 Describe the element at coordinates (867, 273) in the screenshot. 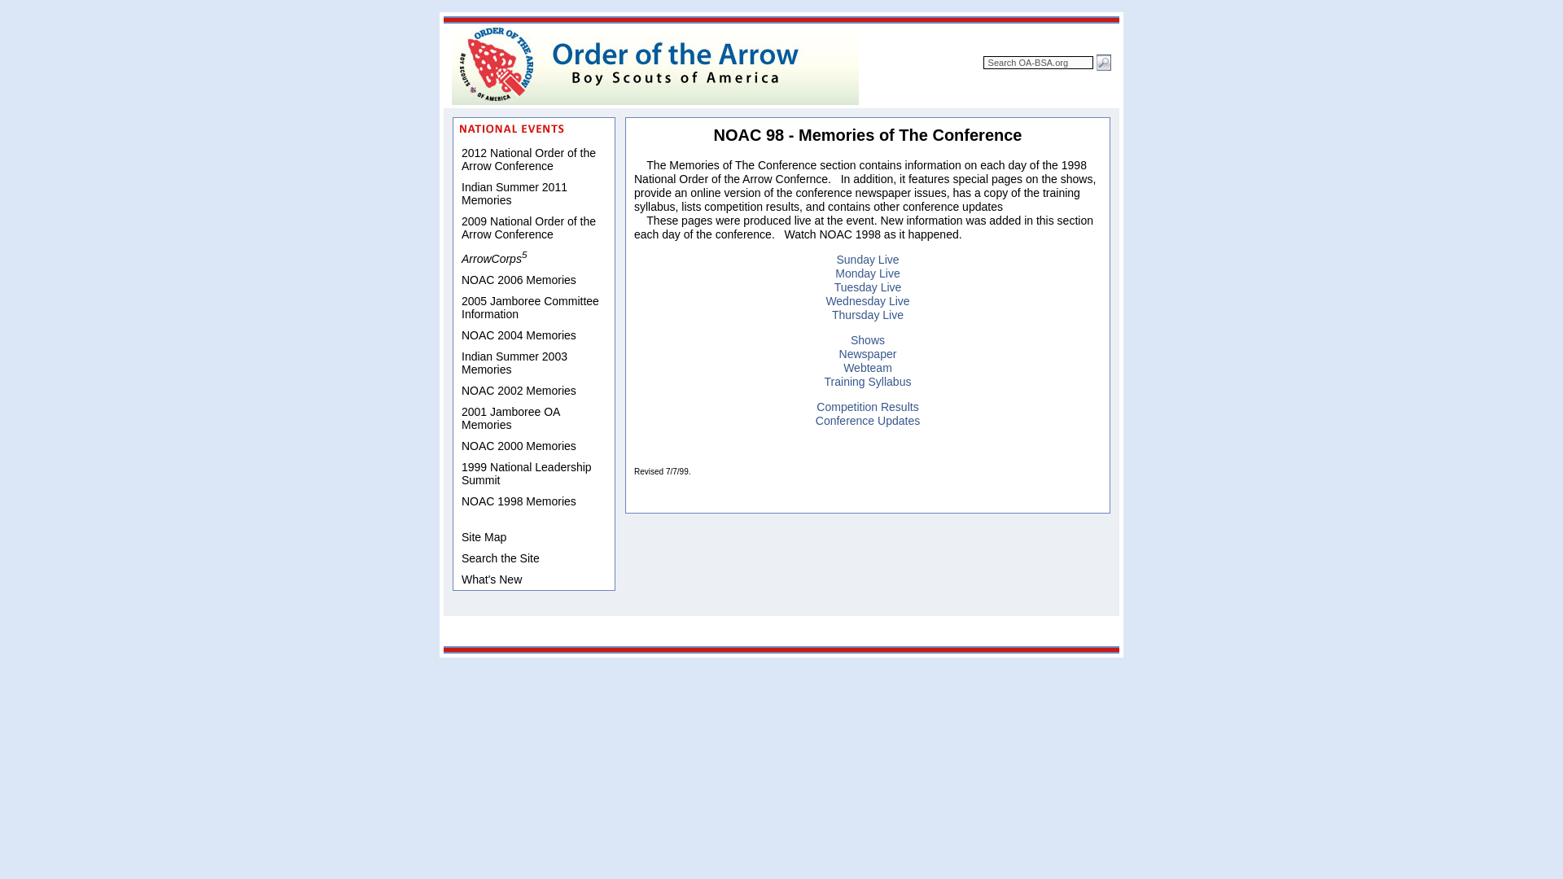

I see `Monday Live` at that location.